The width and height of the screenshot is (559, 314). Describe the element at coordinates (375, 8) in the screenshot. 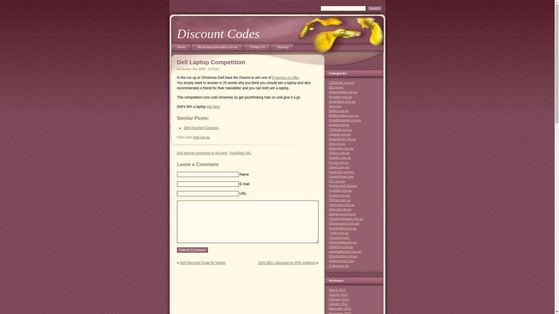

I see `Search` at that location.